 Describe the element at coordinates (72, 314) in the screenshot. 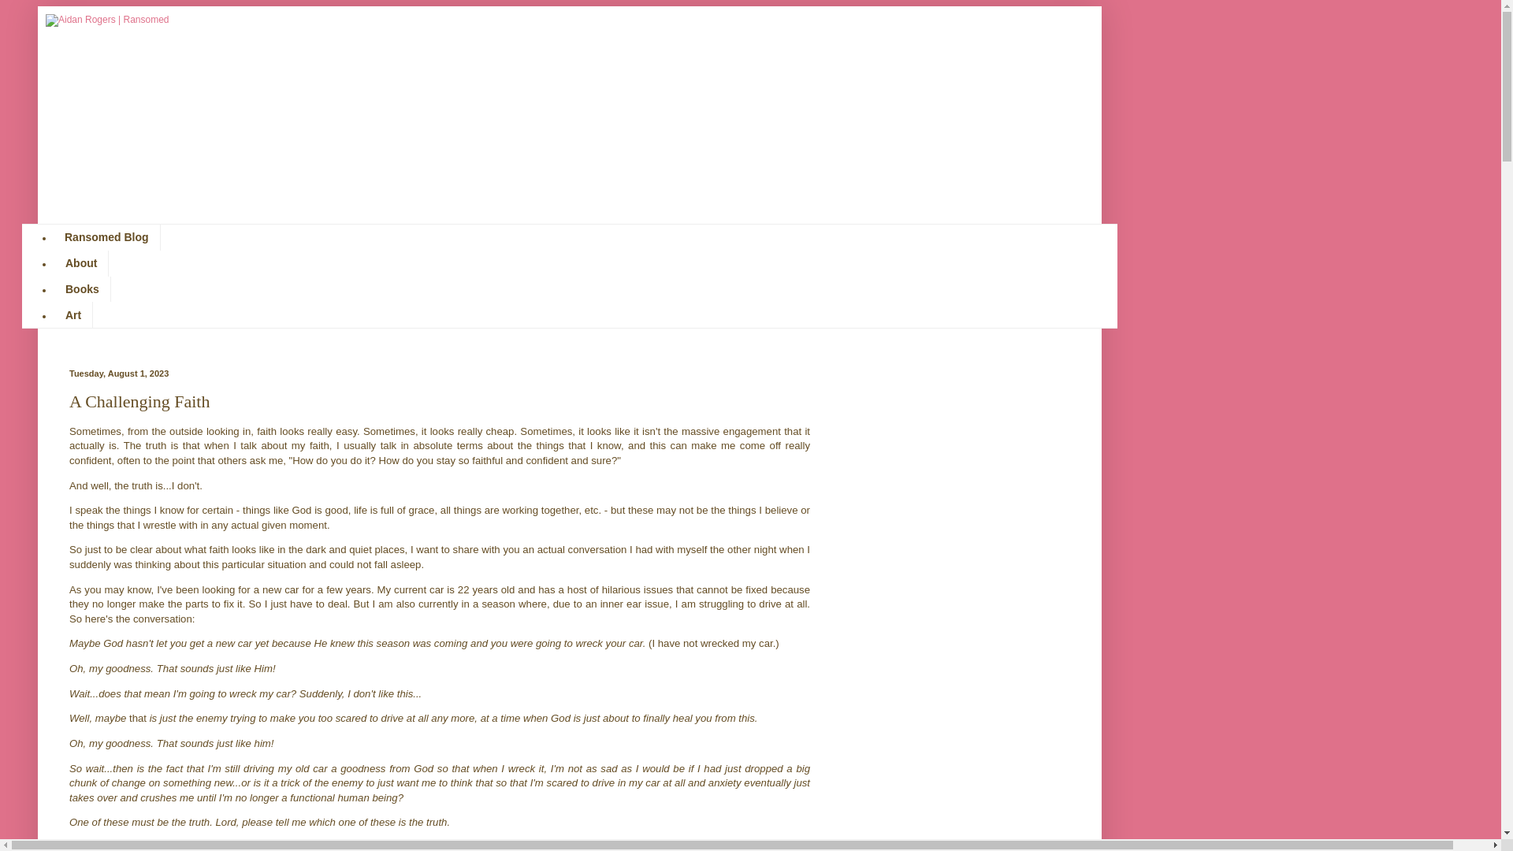

I see `Art` at that location.